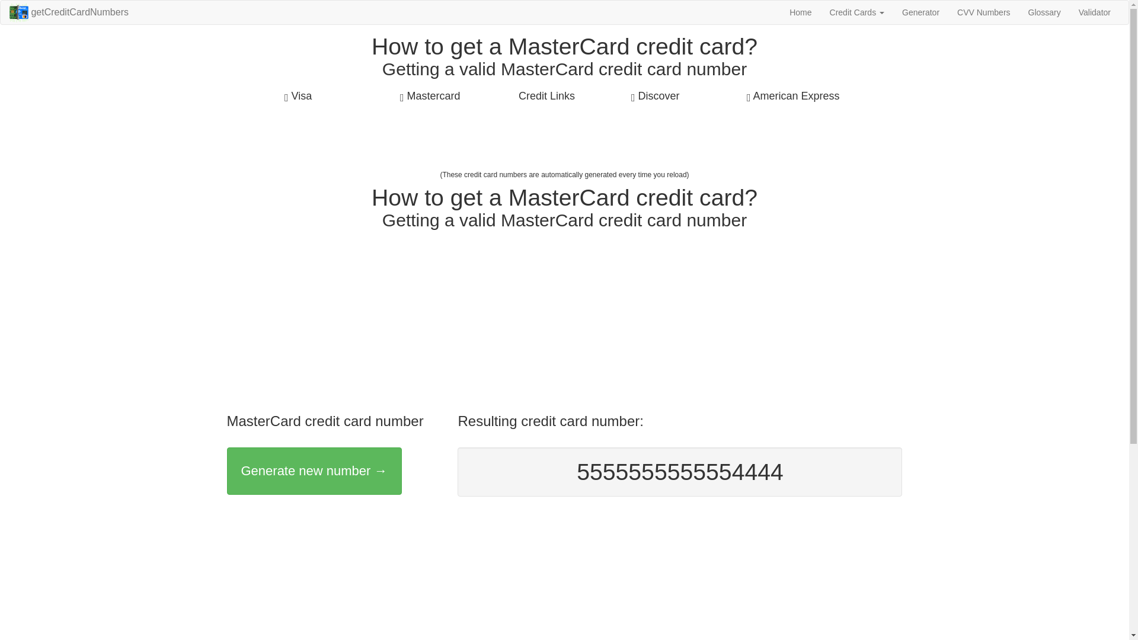 This screenshot has width=1138, height=640. Describe the element at coordinates (1094, 12) in the screenshot. I see `Validator` at that location.